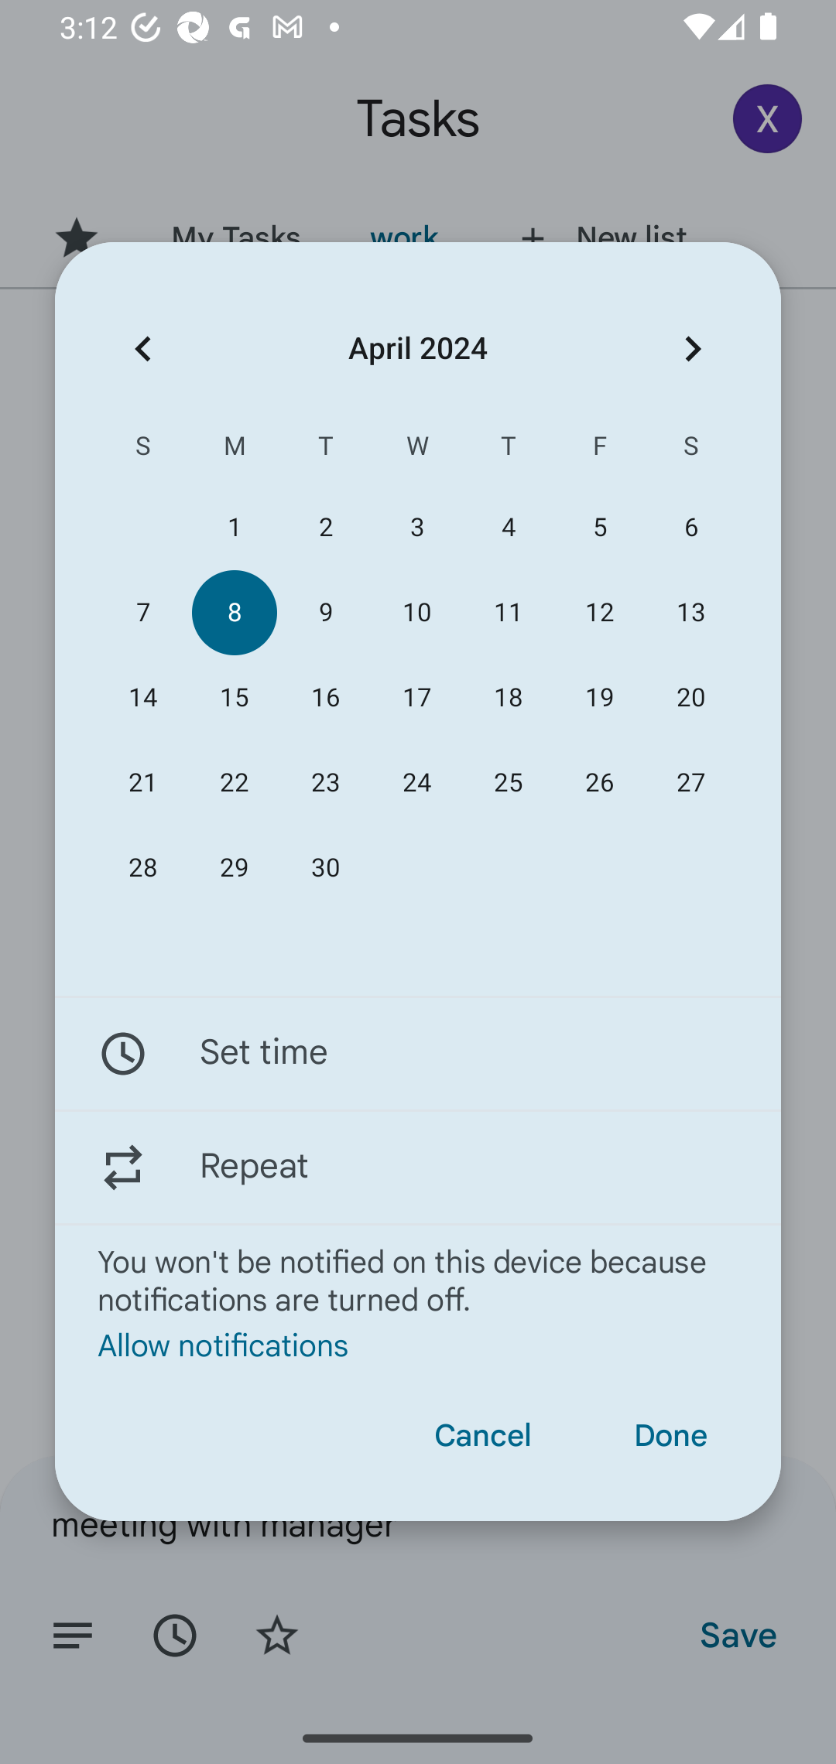 This screenshot has width=836, height=1764. Describe the element at coordinates (509, 528) in the screenshot. I see `4 04 April 2024` at that location.